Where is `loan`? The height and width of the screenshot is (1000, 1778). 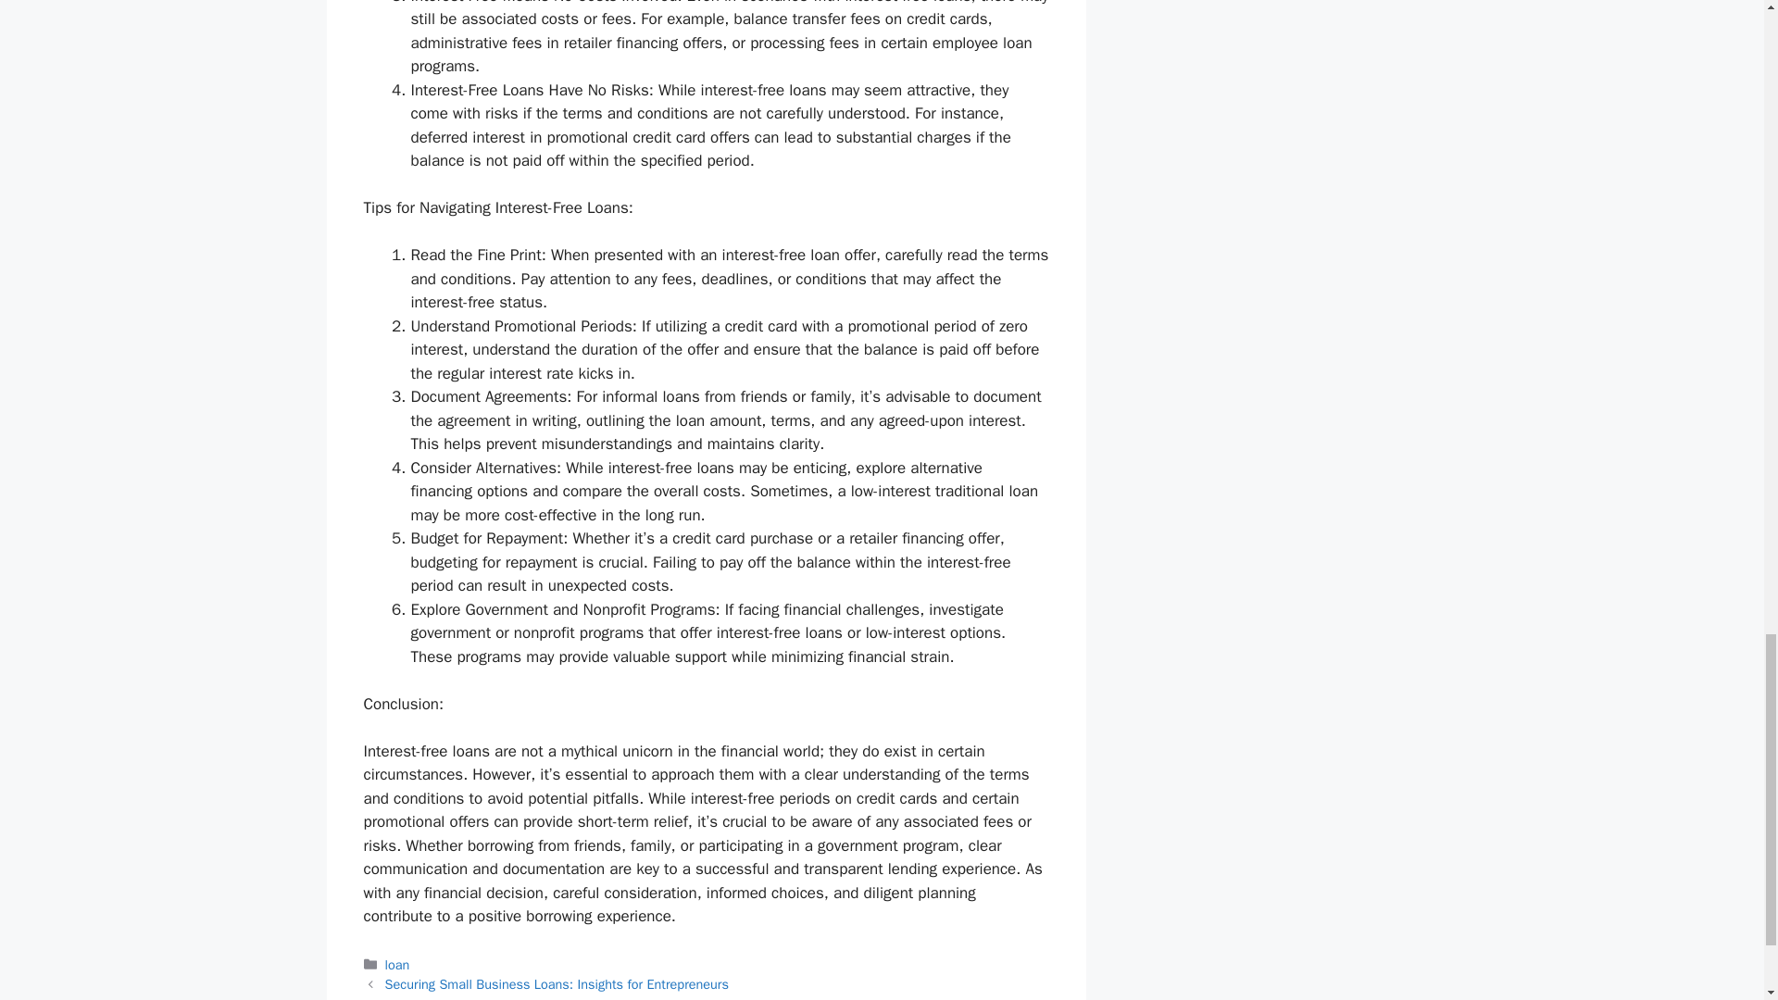
loan is located at coordinates (398, 964).